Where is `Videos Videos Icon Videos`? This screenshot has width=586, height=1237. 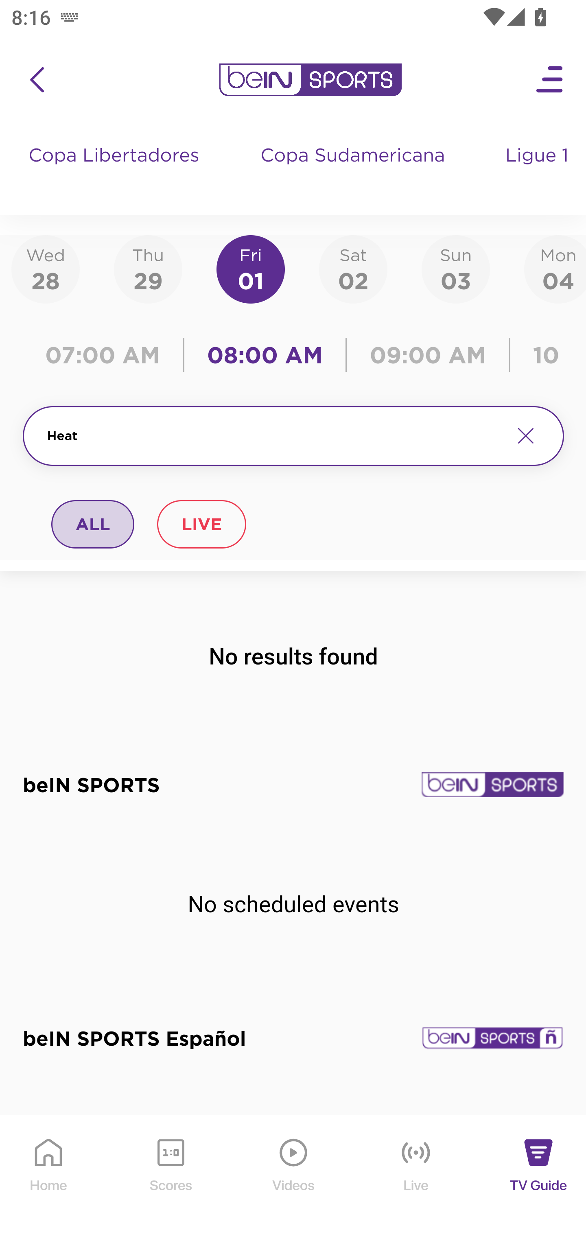 Videos Videos Icon Videos is located at coordinates (294, 1177).